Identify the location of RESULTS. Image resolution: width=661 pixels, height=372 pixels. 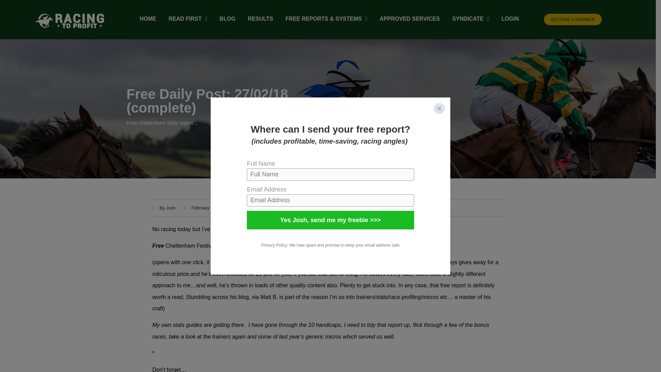
(260, 19).